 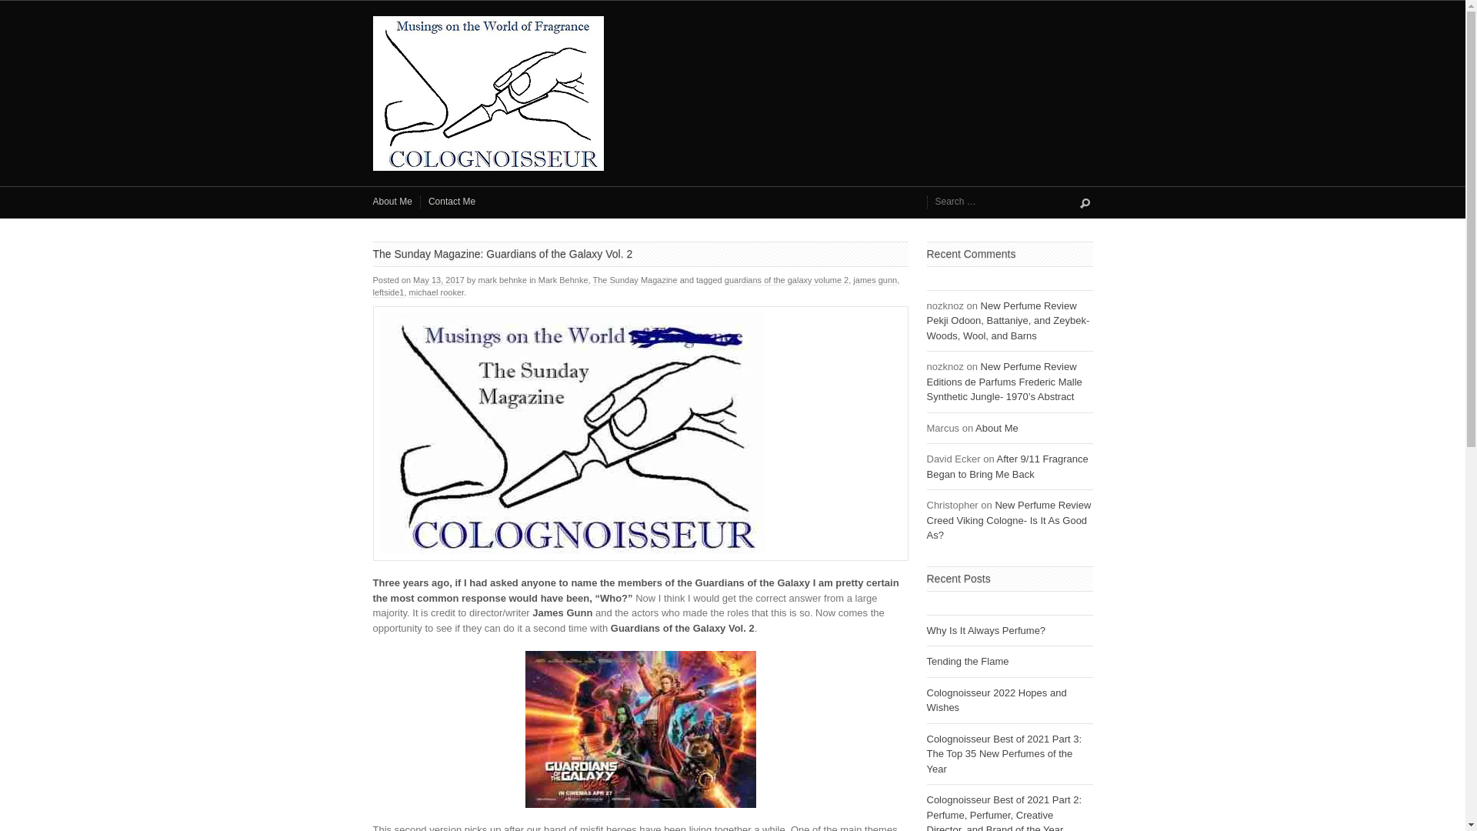 What do you see at coordinates (437, 292) in the screenshot?
I see `michael rooker` at bounding box center [437, 292].